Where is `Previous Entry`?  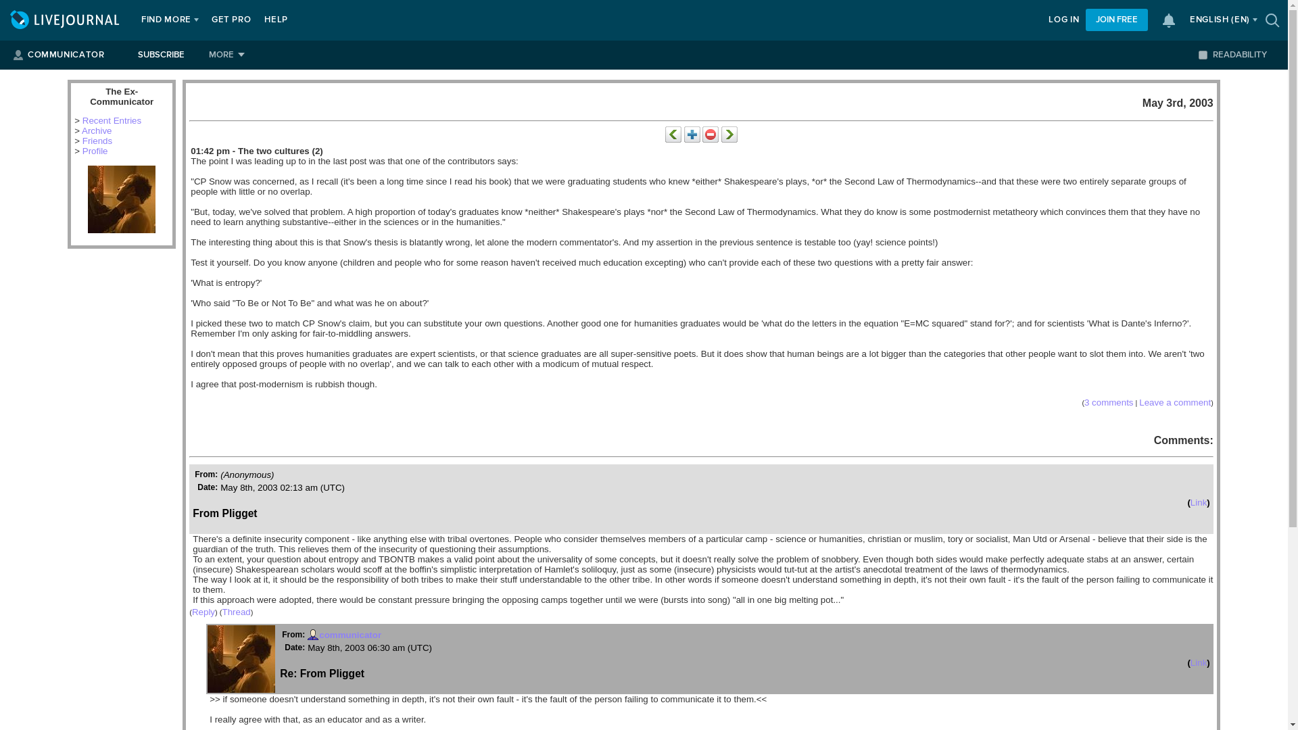
Previous Entry is located at coordinates (673, 134).